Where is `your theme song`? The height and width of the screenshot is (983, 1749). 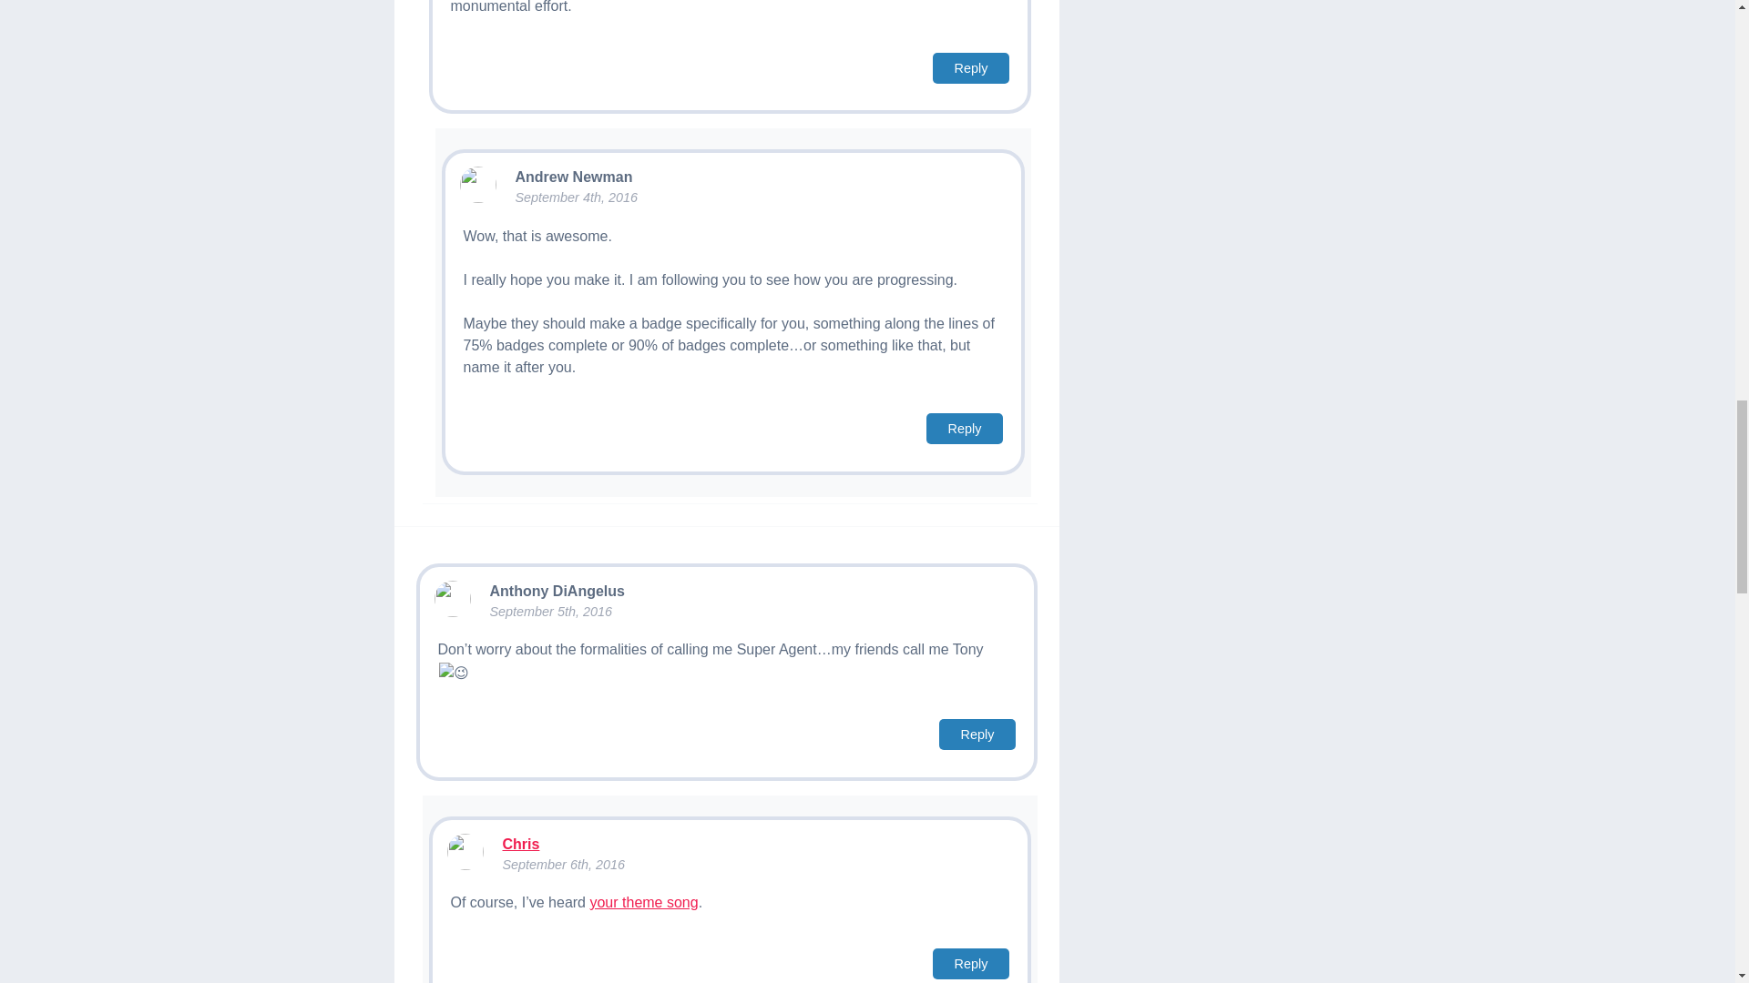
your theme song is located at coordinates (643, 902).